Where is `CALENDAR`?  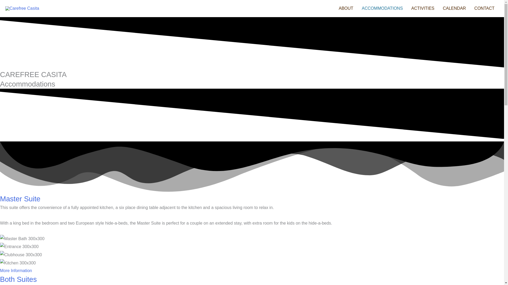
CALENDAR is located at coordinates (455, 8).